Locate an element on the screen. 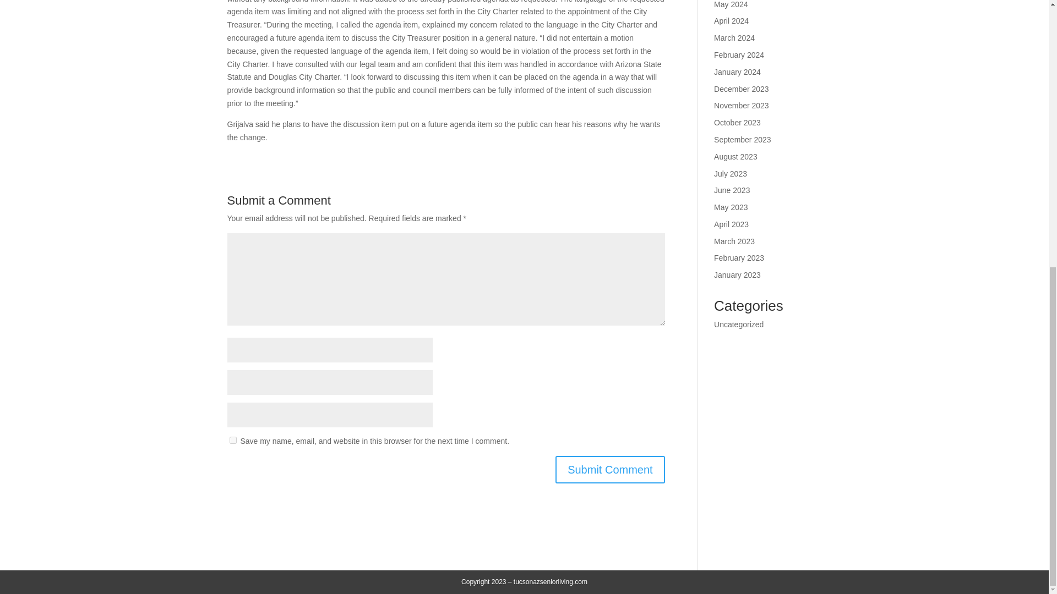 Image resolution: width=1057 pixels, height=594 pixels. September 2023 is located at coordinates (743, 140).